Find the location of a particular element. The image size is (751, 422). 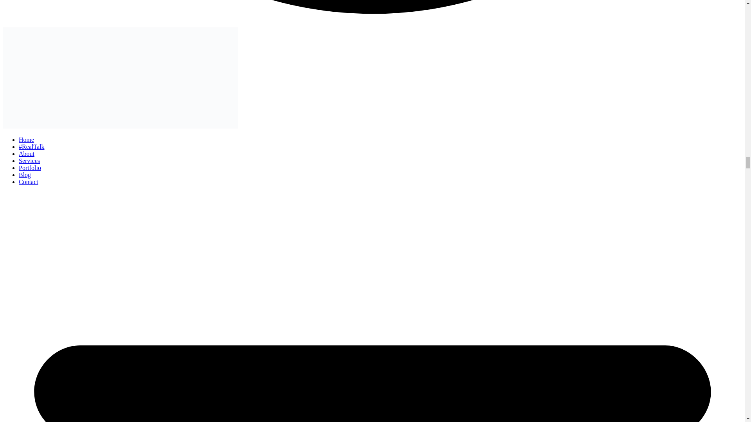

Home is located at coordinates (26, 139).